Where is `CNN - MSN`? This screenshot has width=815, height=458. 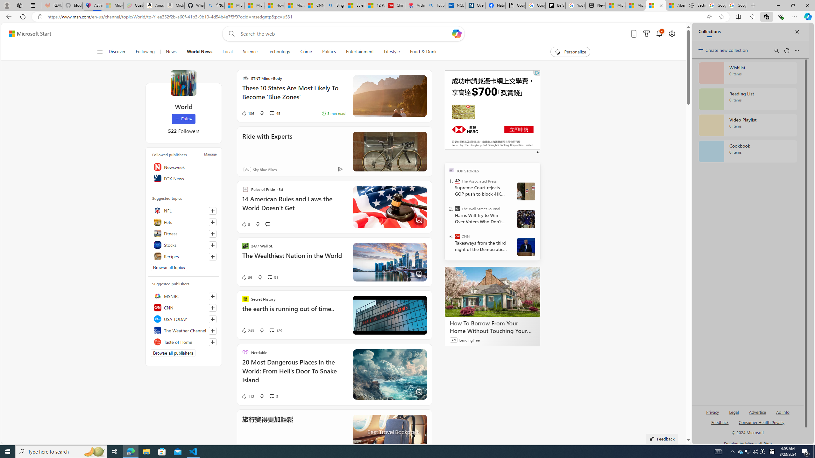 CNN - MSN is located at coordinates (315, 5).